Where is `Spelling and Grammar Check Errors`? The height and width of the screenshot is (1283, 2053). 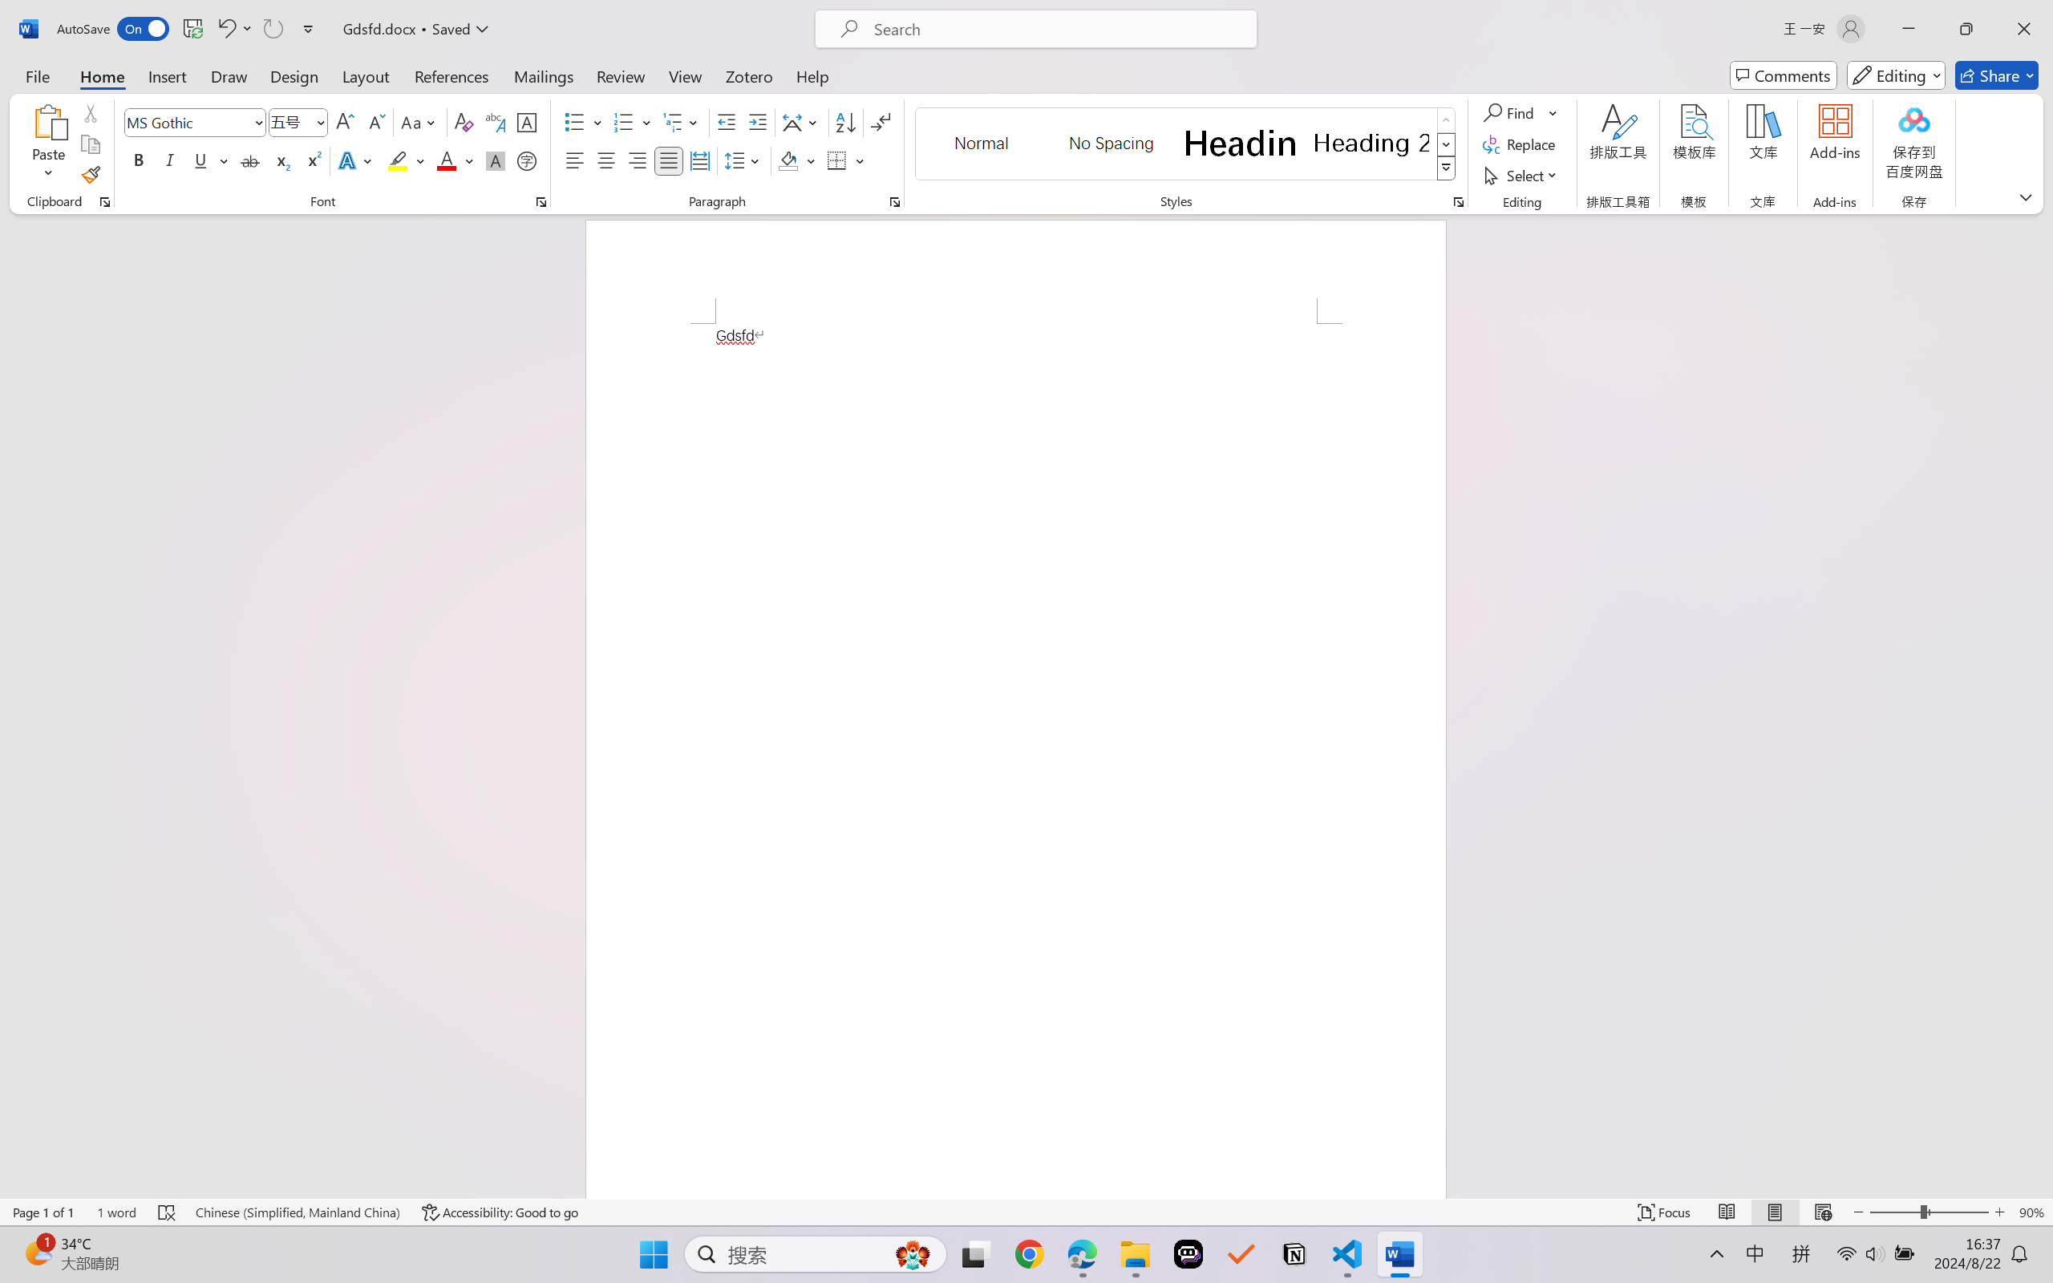 Spelling and Grammar Check Errors is located at coordinates (168, 1212).